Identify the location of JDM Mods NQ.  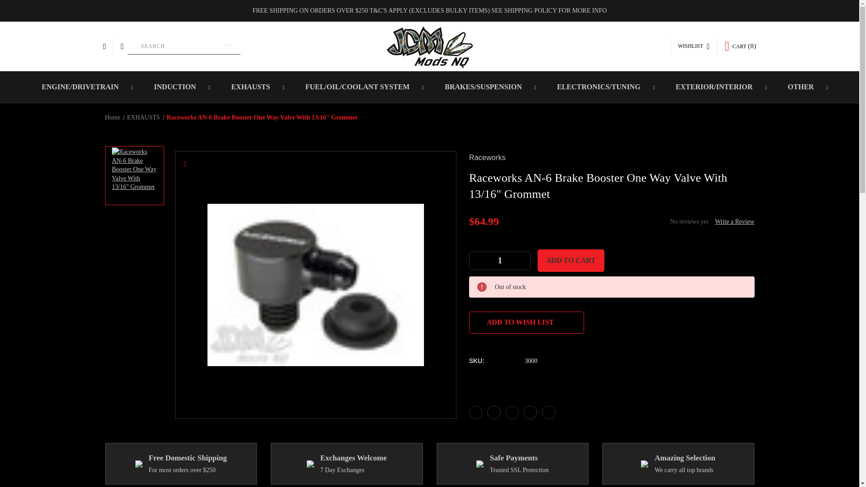
(429, 46).